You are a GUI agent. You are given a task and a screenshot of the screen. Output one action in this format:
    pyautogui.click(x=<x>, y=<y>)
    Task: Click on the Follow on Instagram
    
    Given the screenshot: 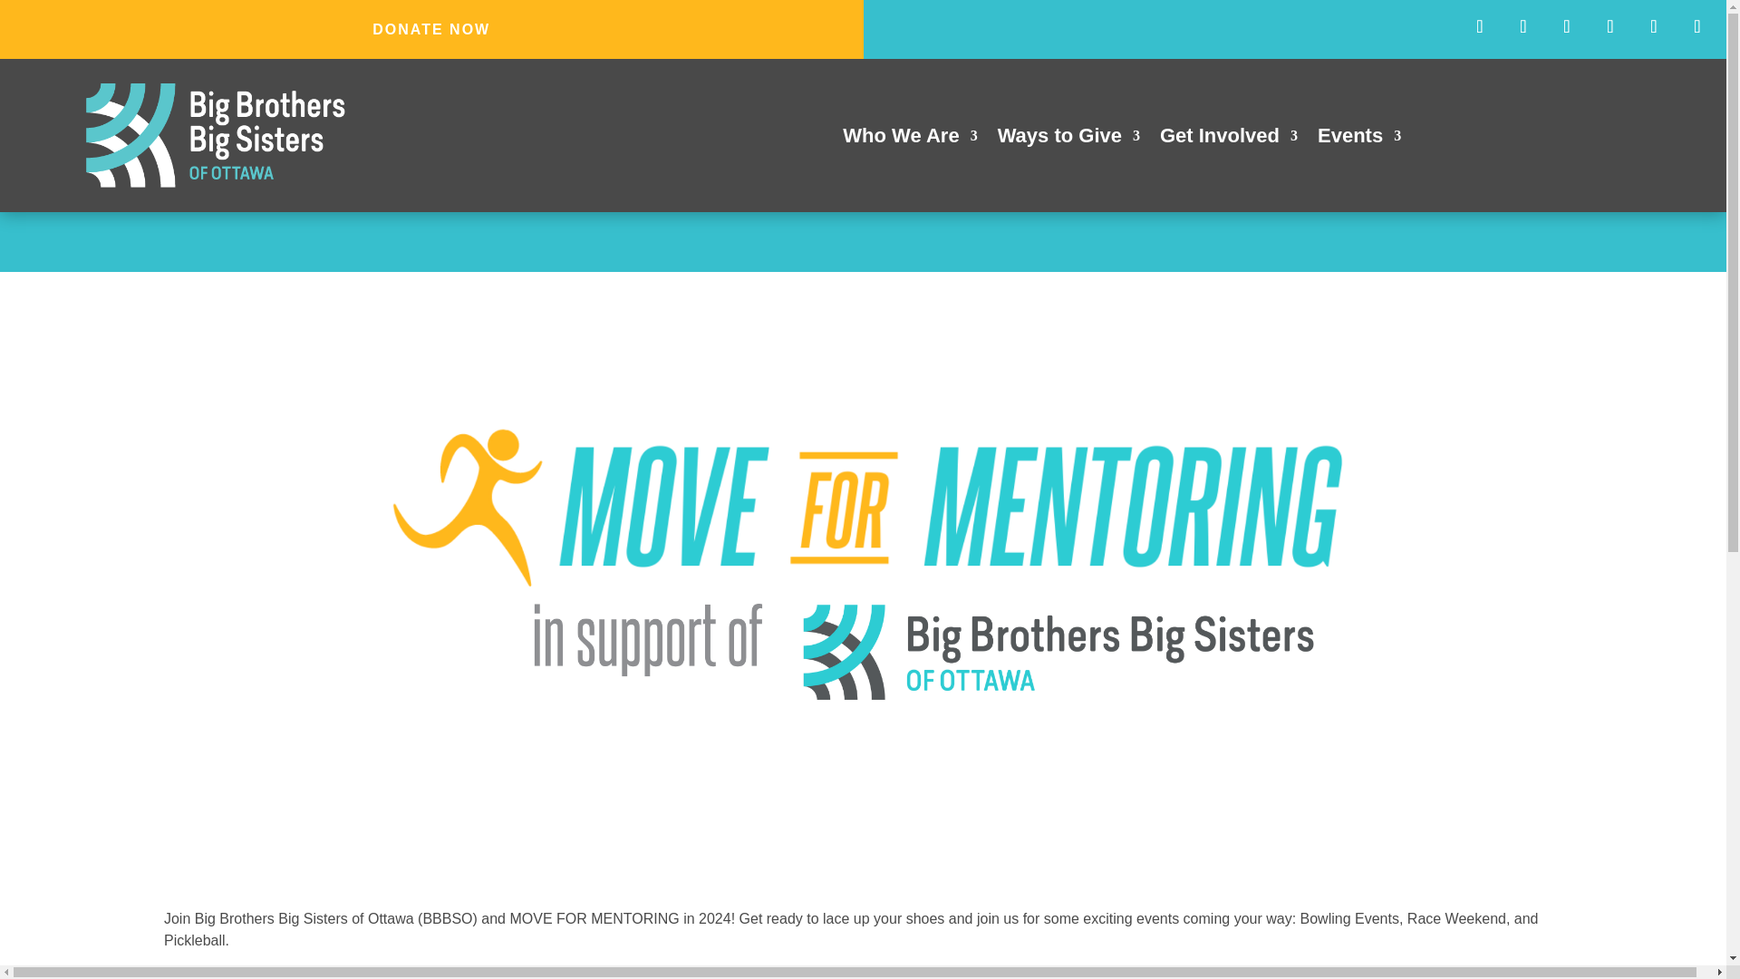 What is the action you would take?
    pyautogui.click(x=1566, y=25)
    